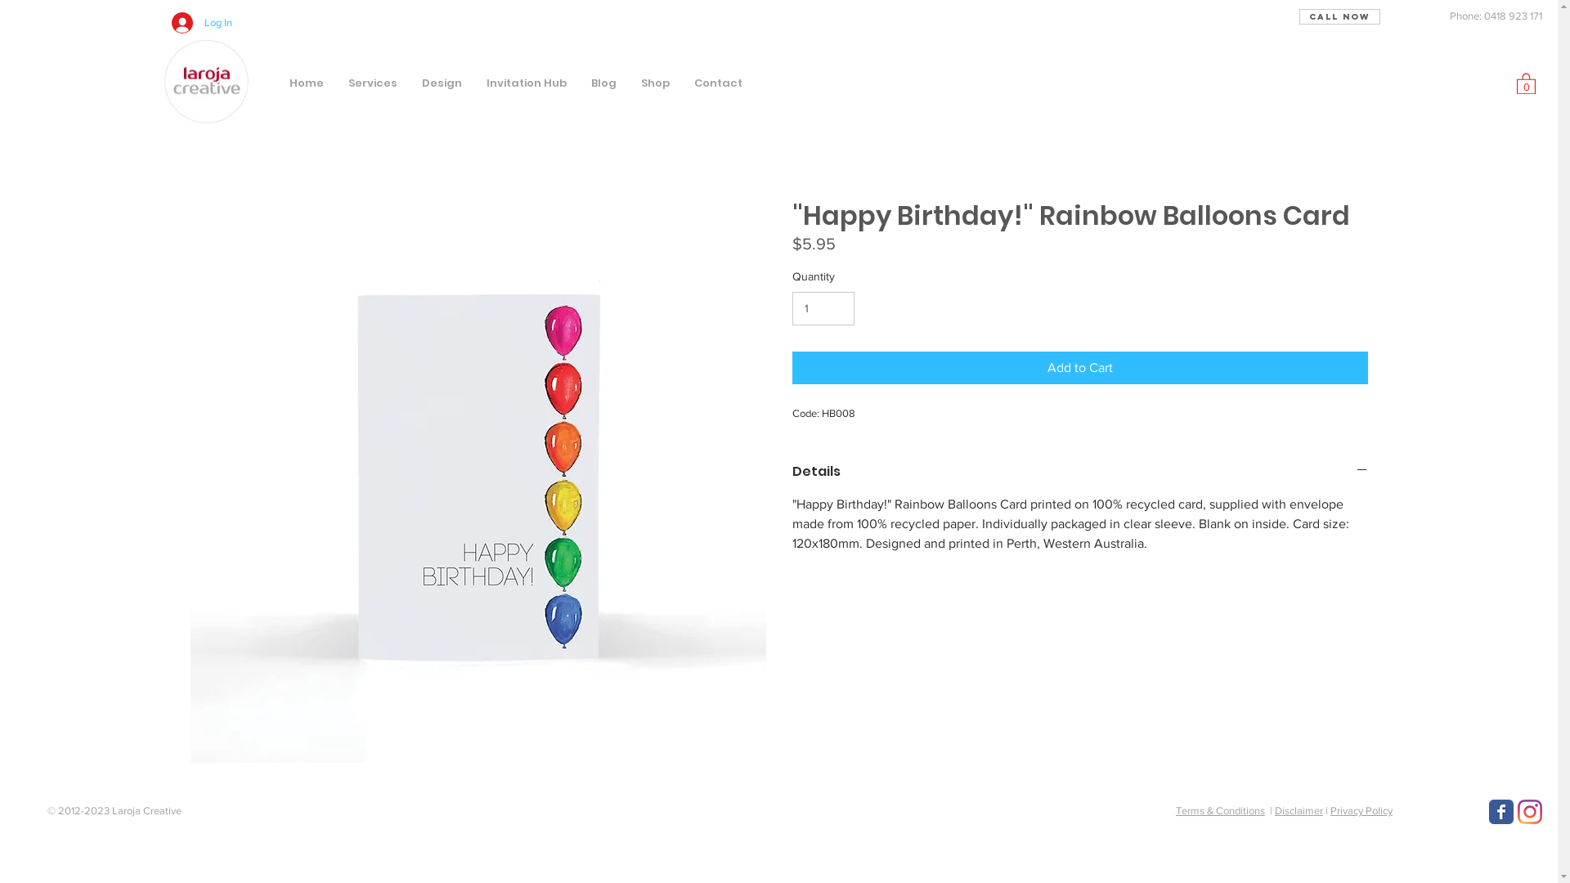 Image resolution: width=1570 pixels, height=883 pixels. I want to click on Terms & Conditions, so click(1220, 811).